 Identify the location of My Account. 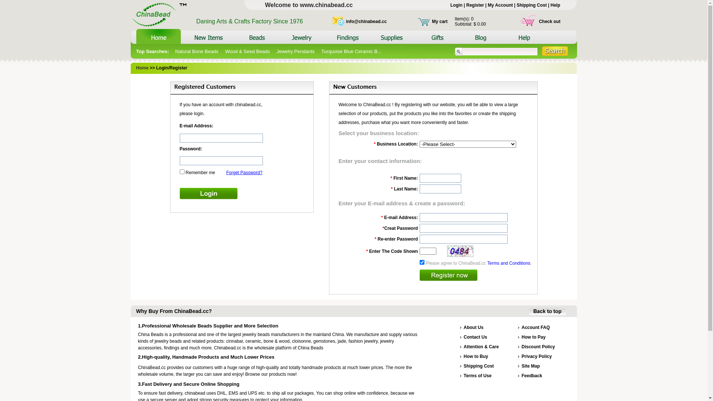
(501, 5).